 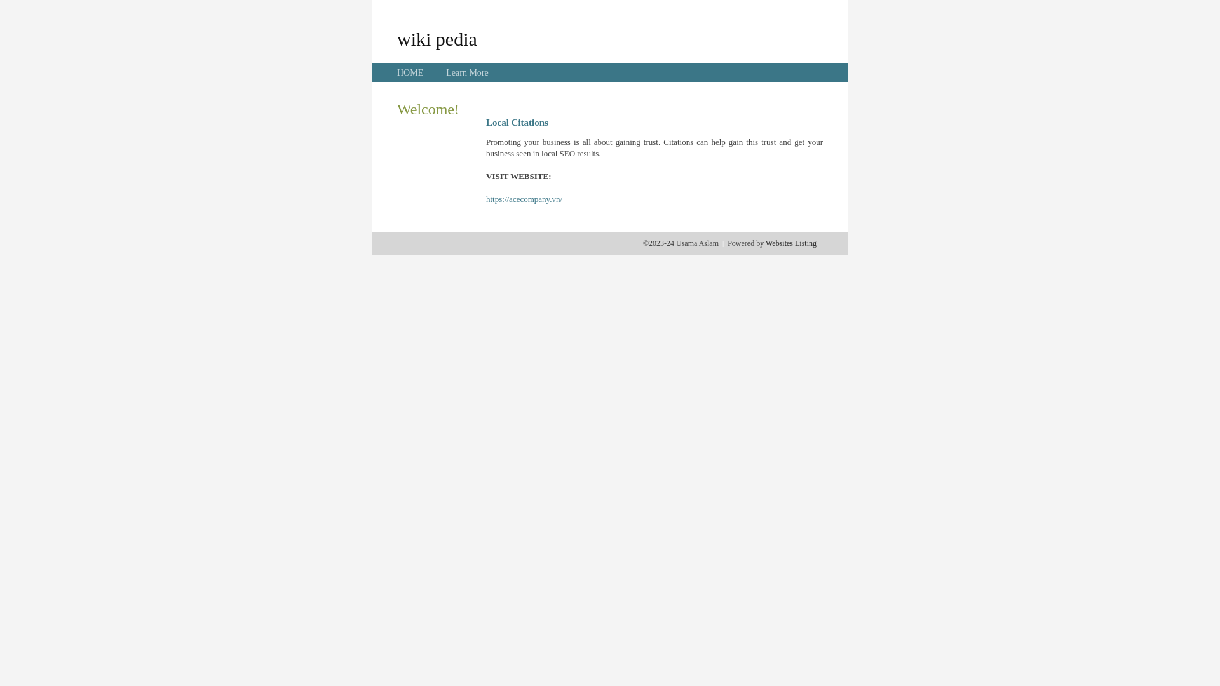 What do you see at coordinates (524, 199) in the screenshot?
I see `https://acecompany.vn/` at bounding box center [524, 199].